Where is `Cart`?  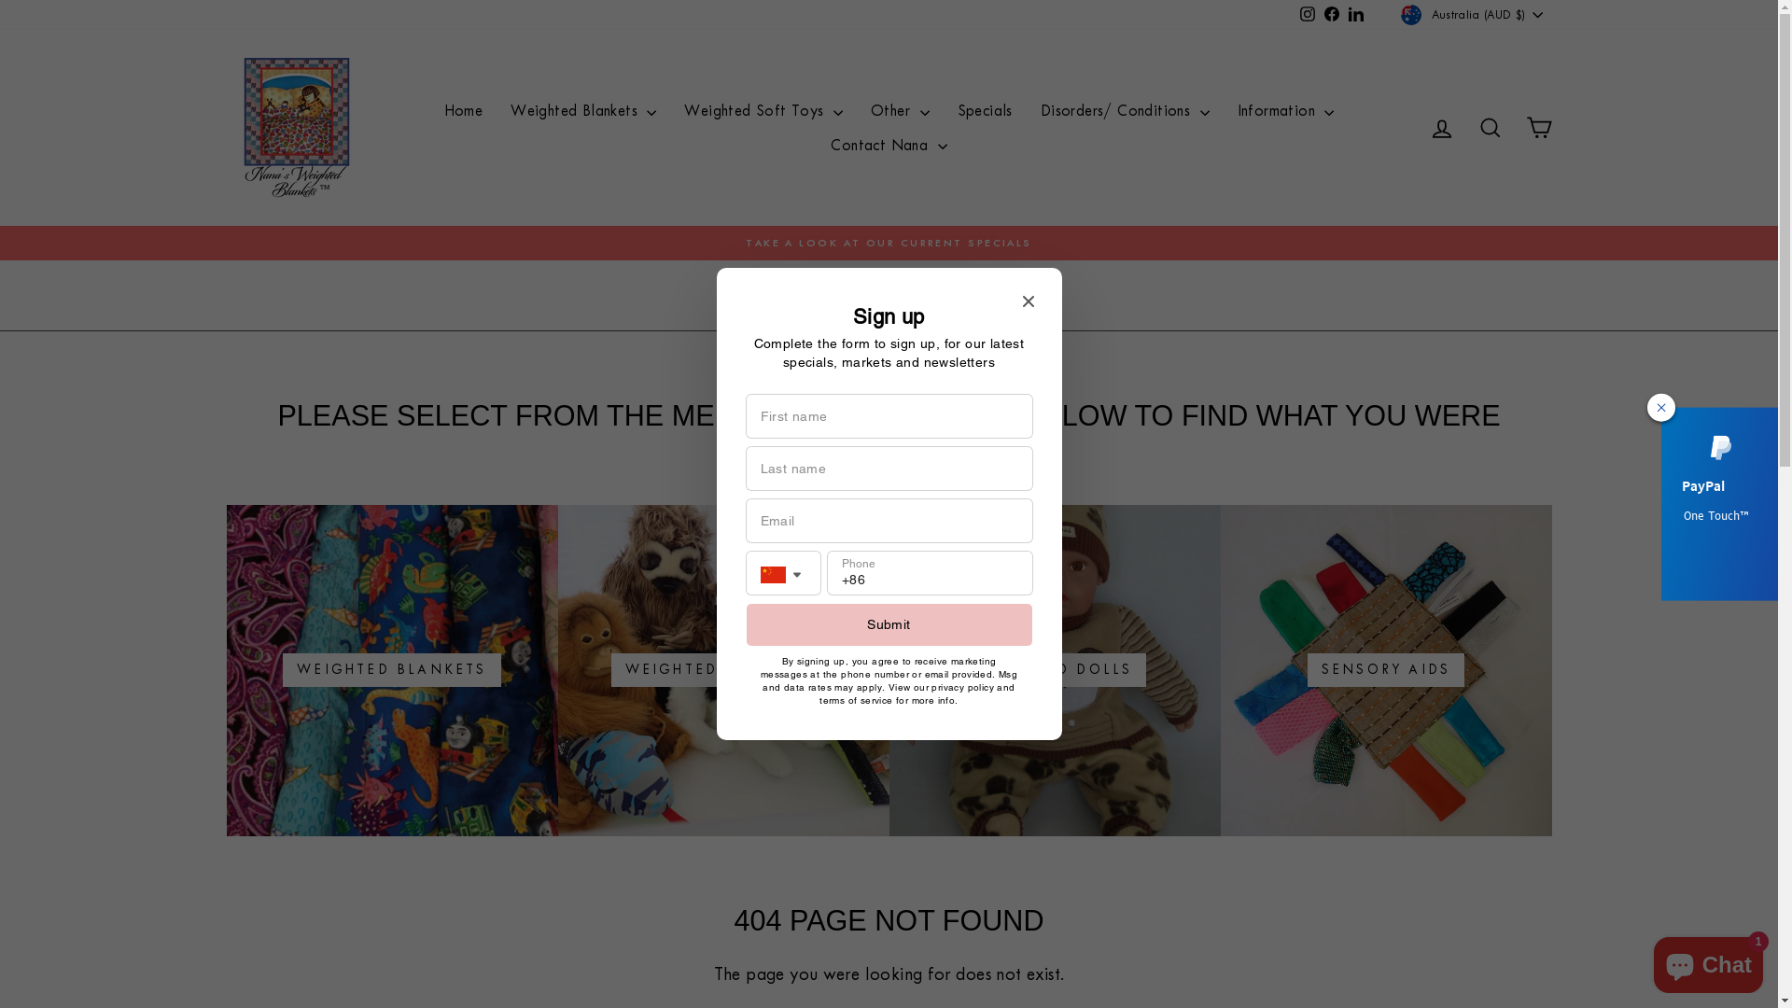
Cart is located at coordinates (1538, 129).